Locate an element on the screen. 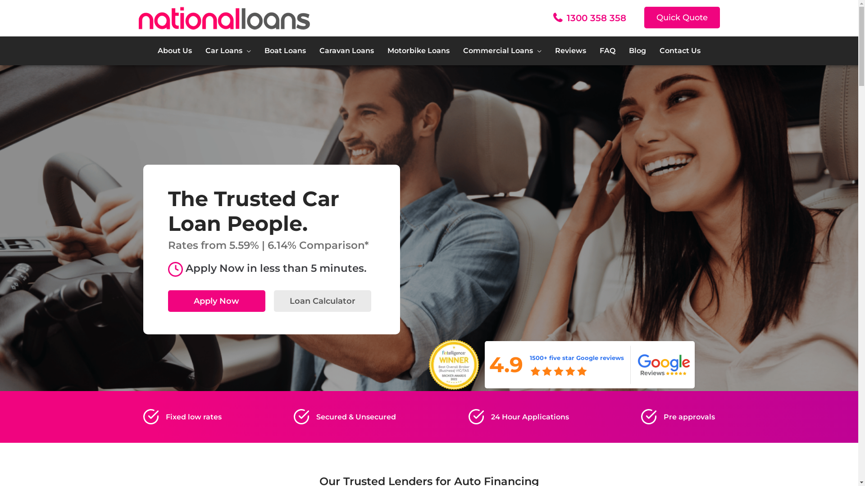  Motorbike Loans is located at coordinates (419, 51).